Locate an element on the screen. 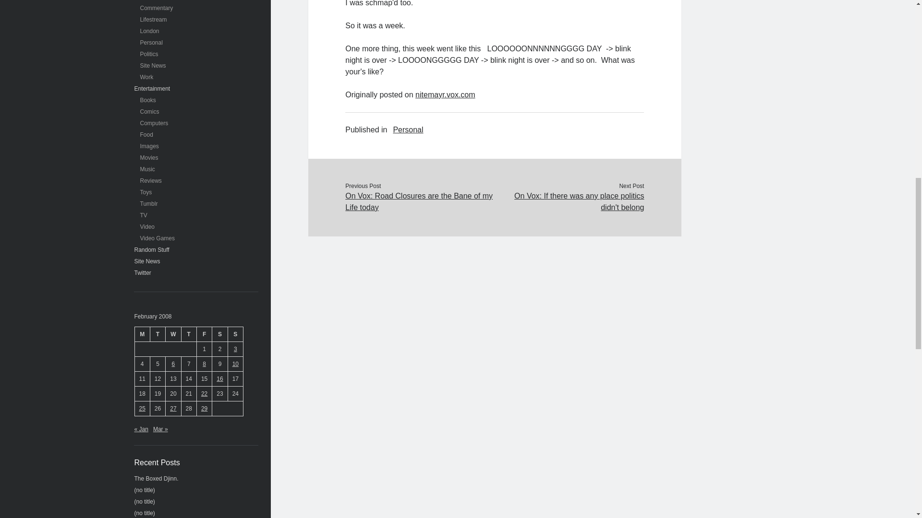  Monday is located at coordinates (142, 334).